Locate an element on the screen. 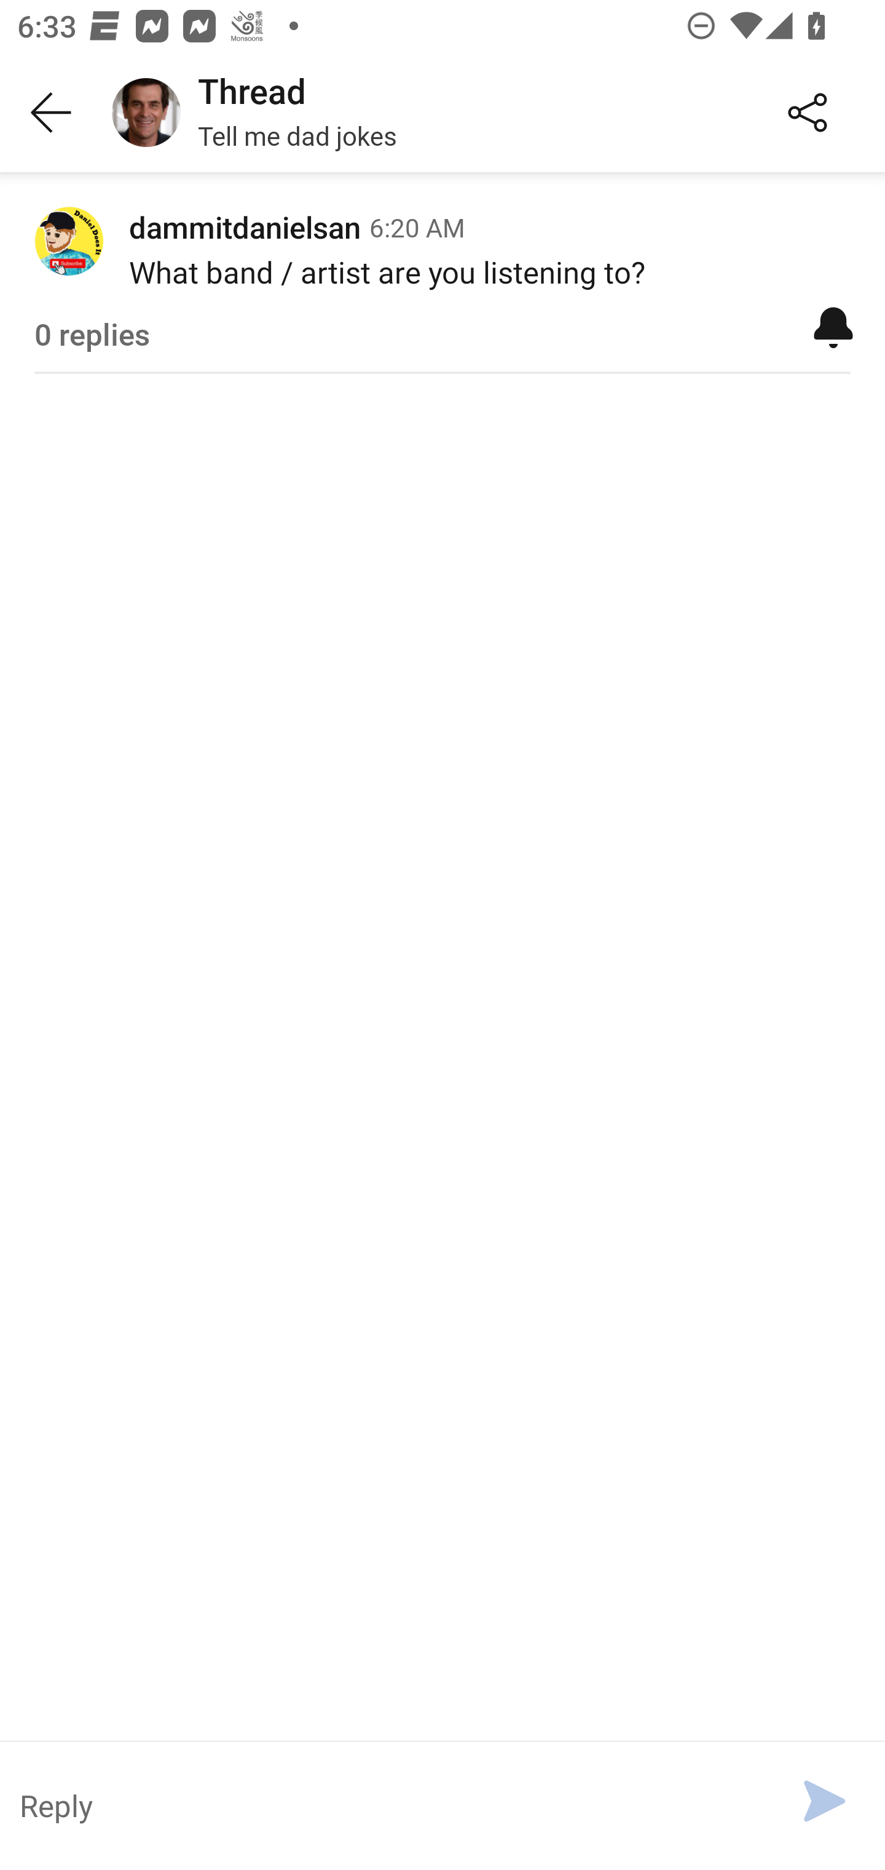  Mute is located at coordinates (833, 326).